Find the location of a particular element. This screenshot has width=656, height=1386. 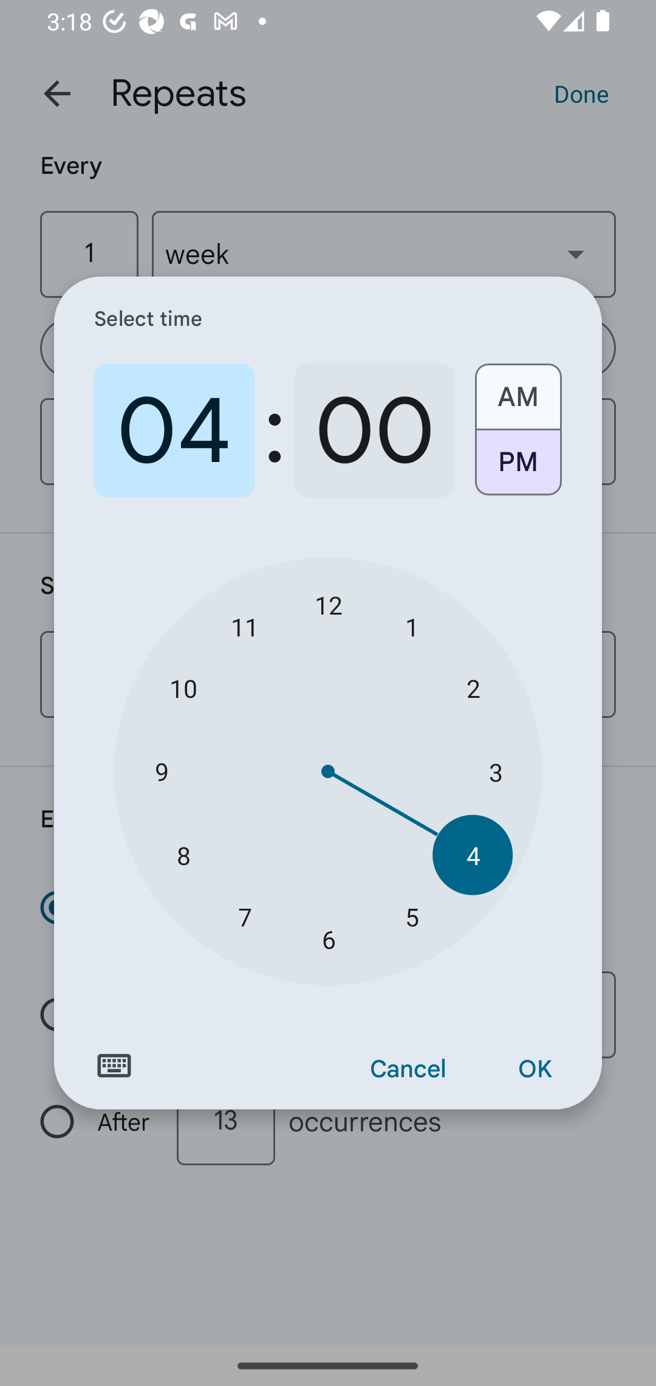

04 4 o'clock is located at coordinates (174, 430).